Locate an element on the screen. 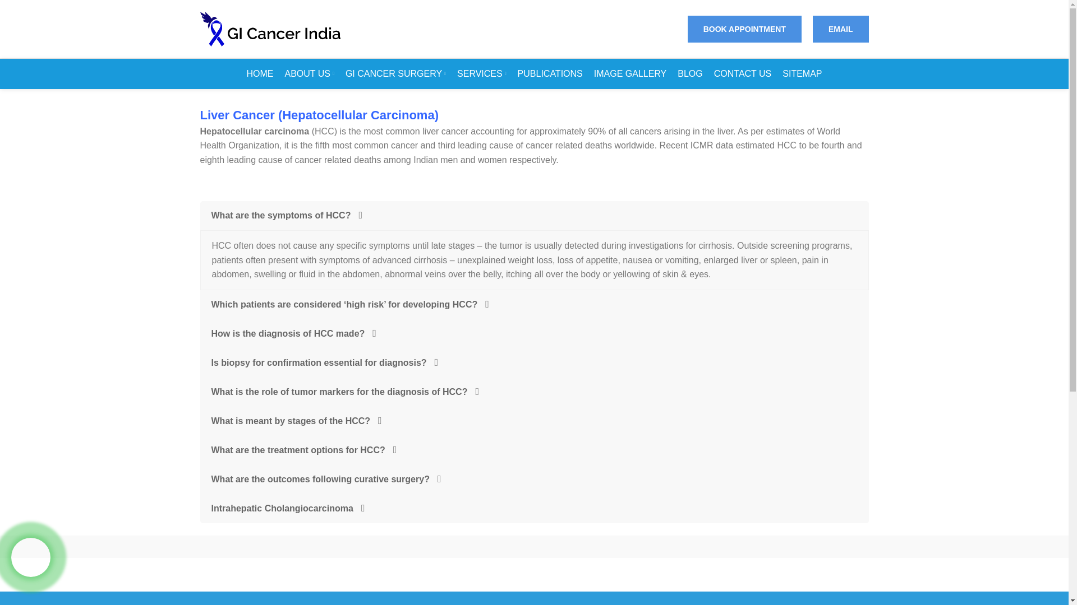 The width and height of the screenshot is (1077, 605). EMAIL is located at coordinates (841, 29).